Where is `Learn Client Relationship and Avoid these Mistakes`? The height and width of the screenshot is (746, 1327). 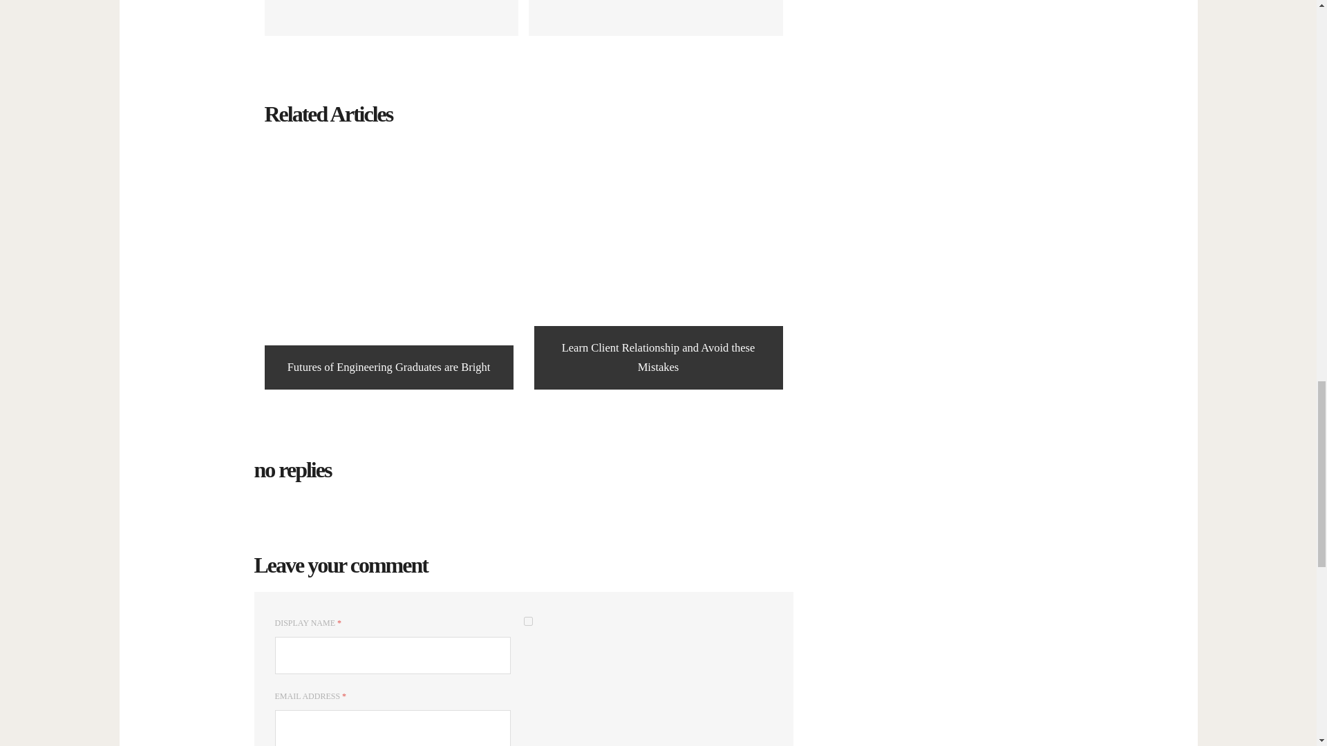 Learn Client Relationship and Avoid these Mistakes is located at coordinates (528, 622).